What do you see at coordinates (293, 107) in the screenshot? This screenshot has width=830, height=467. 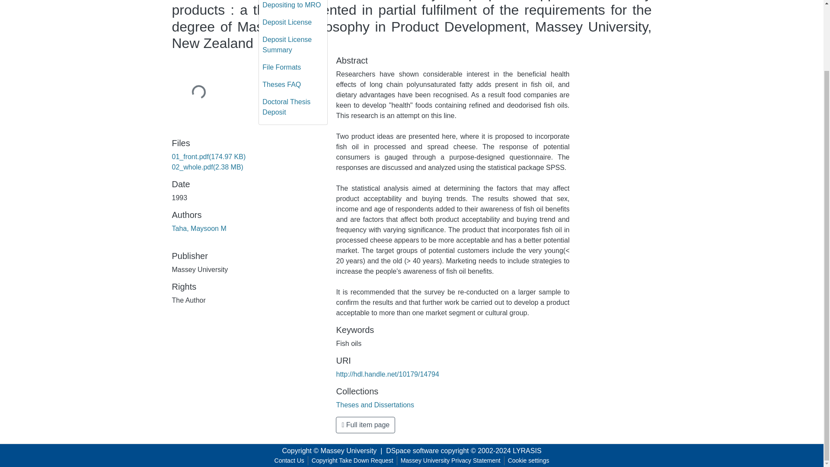 I see `Doctoral Thesis Deposit` at bounding box center [293, 107].